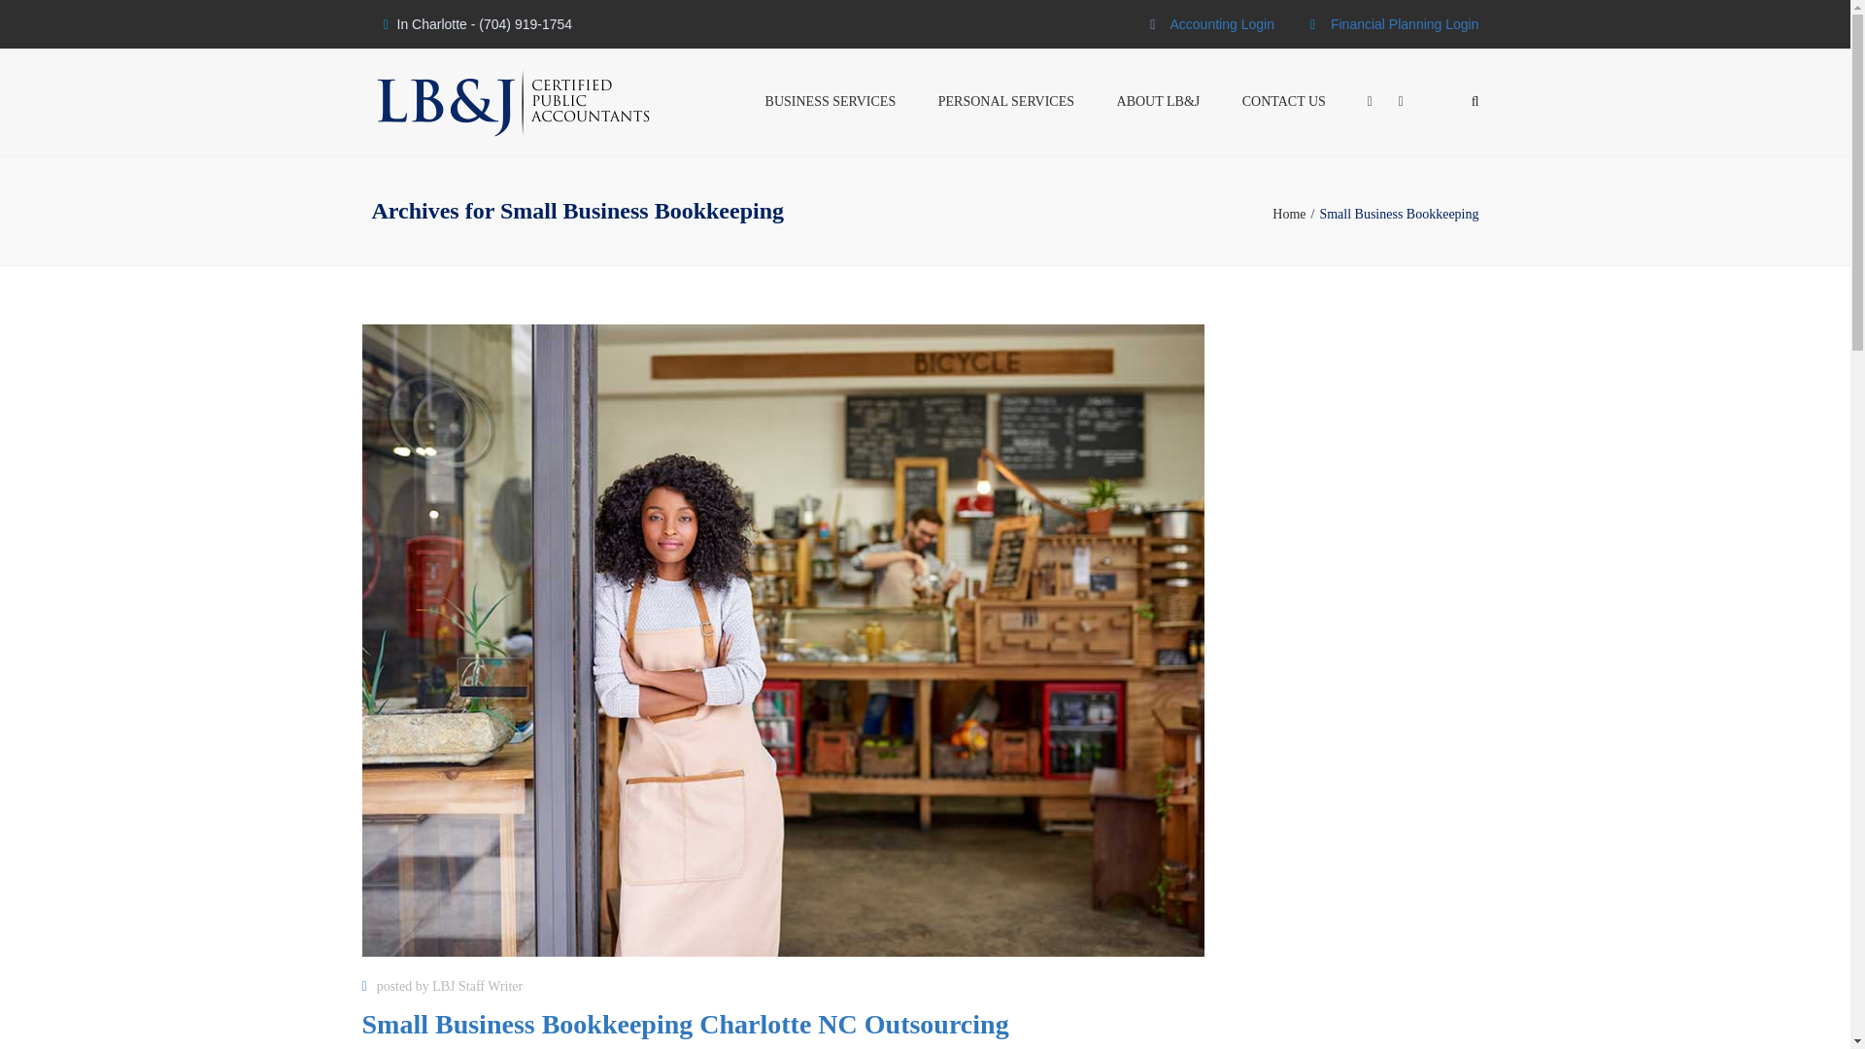 This screenshot has height=1049, width=1865. What do you see at coordinates (1284, 103) in the screenshot?
I see `CONTACT US` at bounding box center [1284, 103].